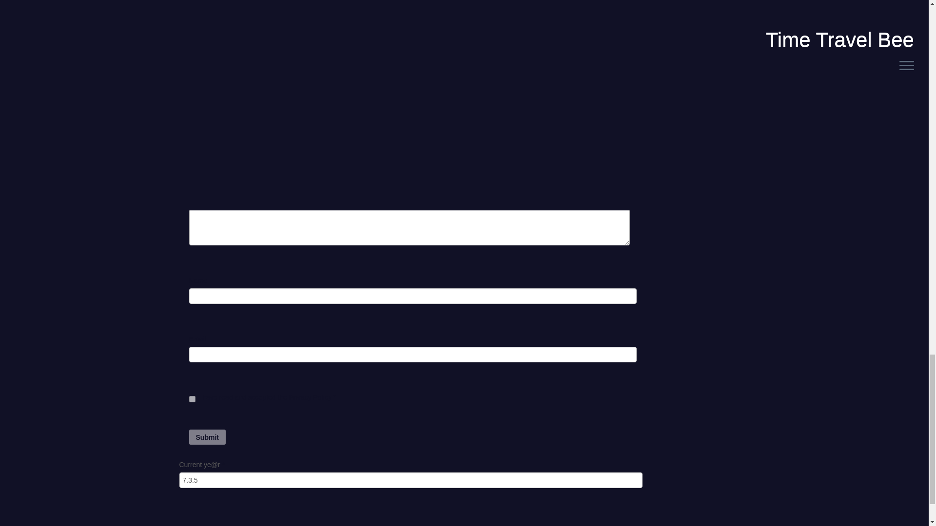 This screenshot has width=936, height=526. I want to click on Submit, so click(207, 437).